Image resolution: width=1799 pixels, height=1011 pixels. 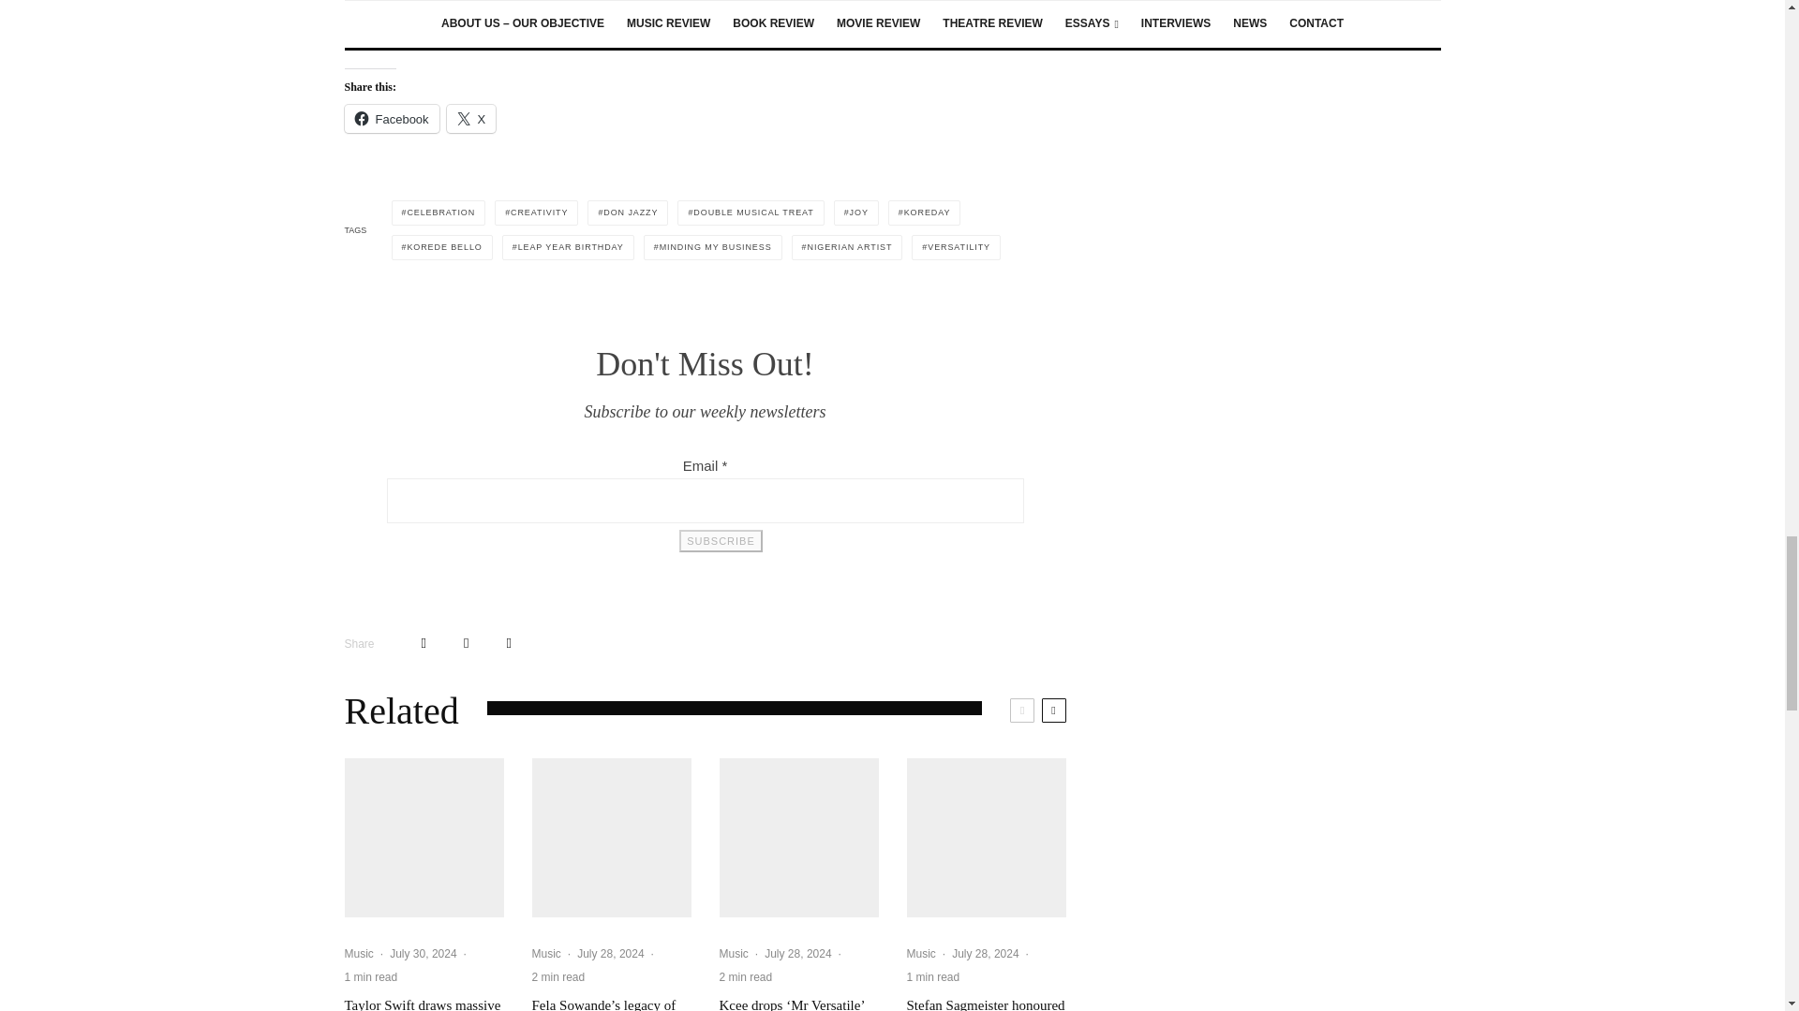 I want to click on Click to share on X, so click(x=470, y=118).